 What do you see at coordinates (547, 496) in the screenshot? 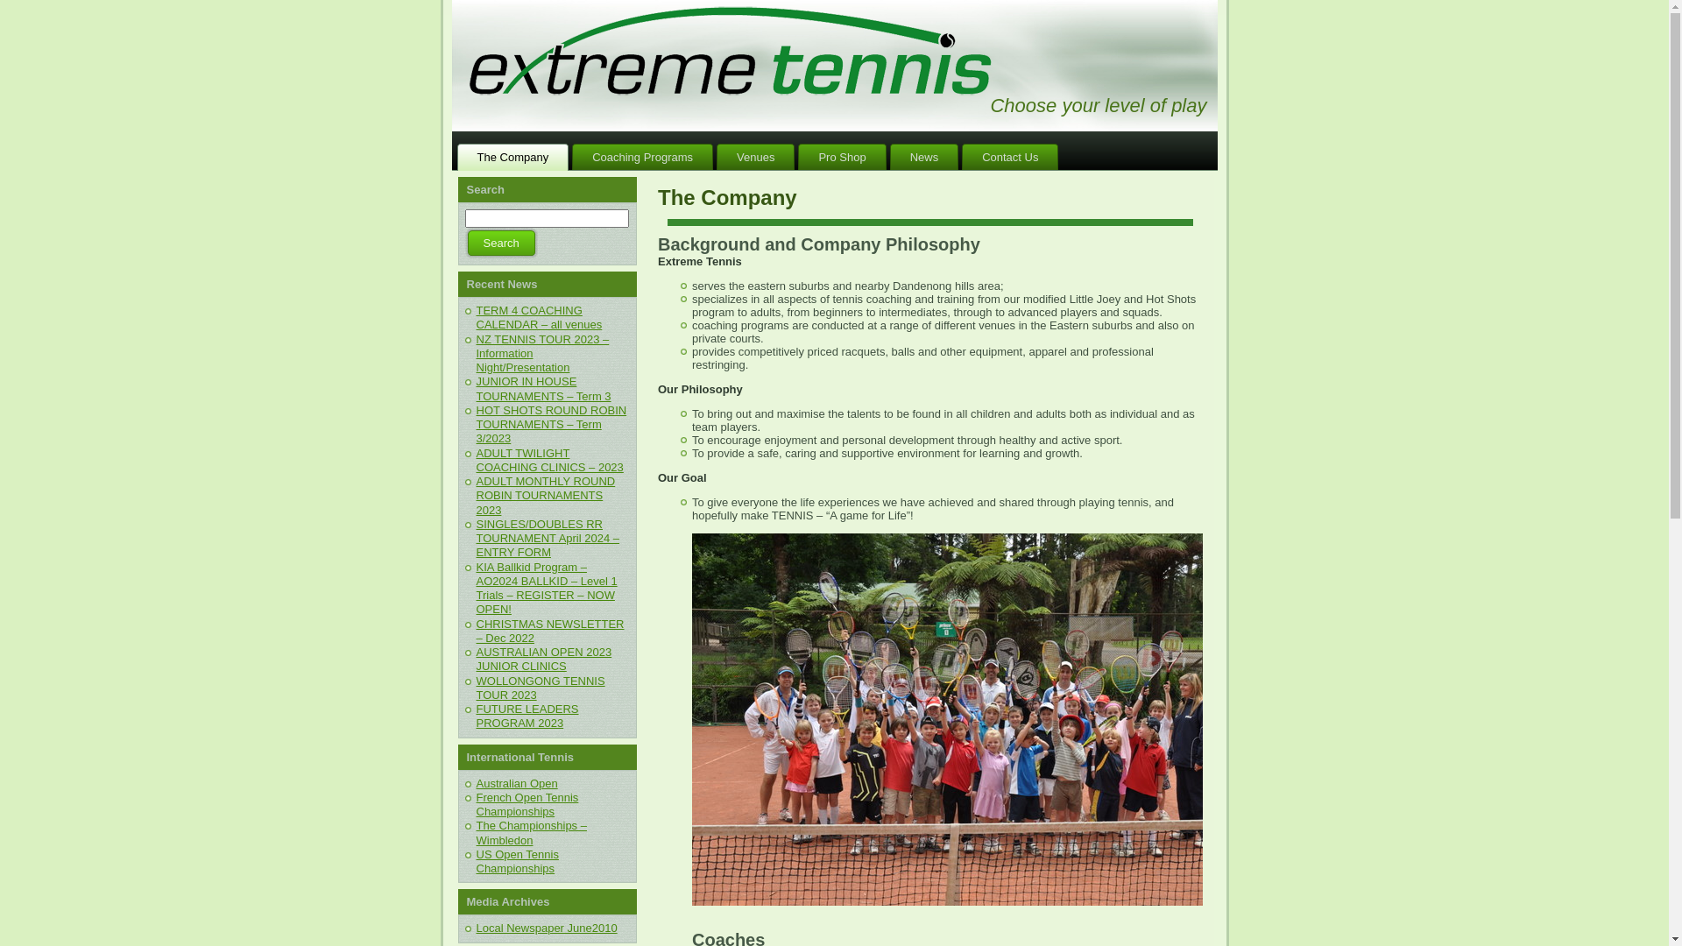
I see `ADULT MONTHLY ROUND ROBIN TOURNAMENTS 2023` at bounding box center [547, 496].